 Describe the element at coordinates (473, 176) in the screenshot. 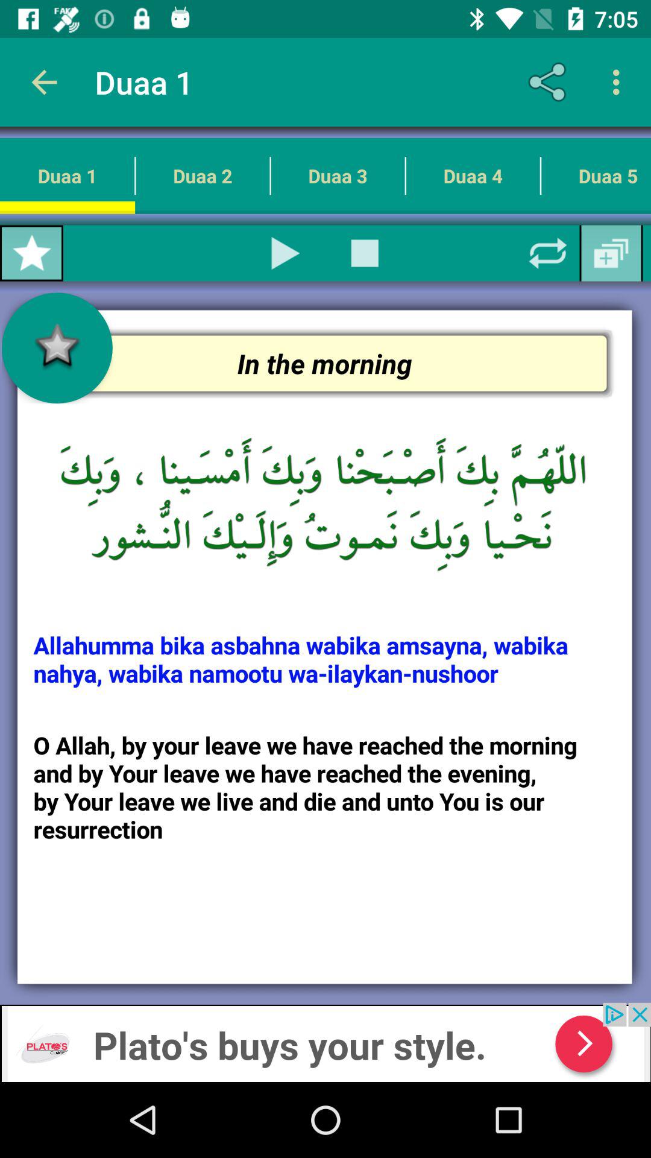

I see `flip to duaa 4 item` at that location.